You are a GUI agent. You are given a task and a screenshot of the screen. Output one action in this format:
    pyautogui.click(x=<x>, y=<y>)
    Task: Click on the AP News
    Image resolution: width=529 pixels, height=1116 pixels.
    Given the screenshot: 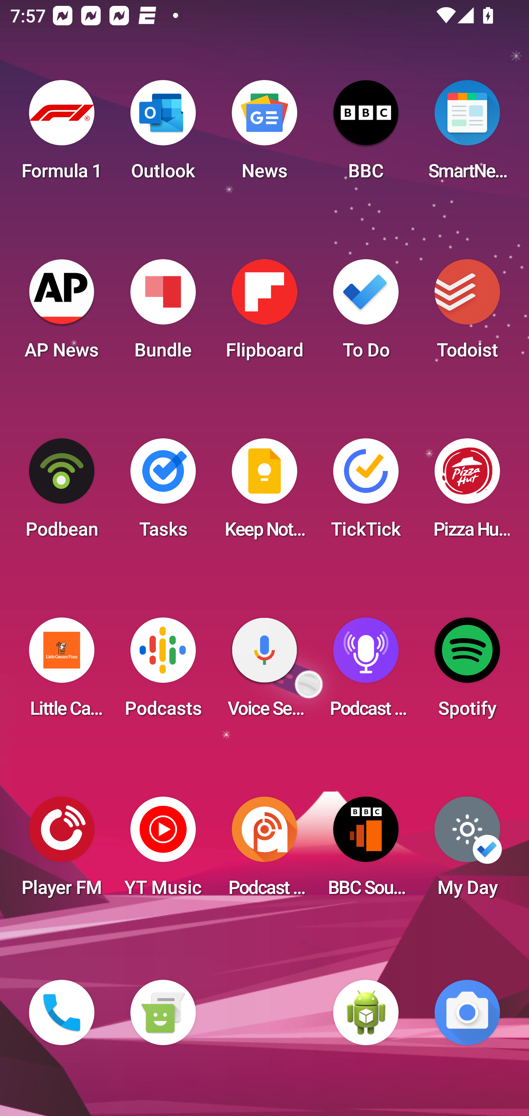 What is the action you would take?
    pyautogui.click(x=62, y=314)
    